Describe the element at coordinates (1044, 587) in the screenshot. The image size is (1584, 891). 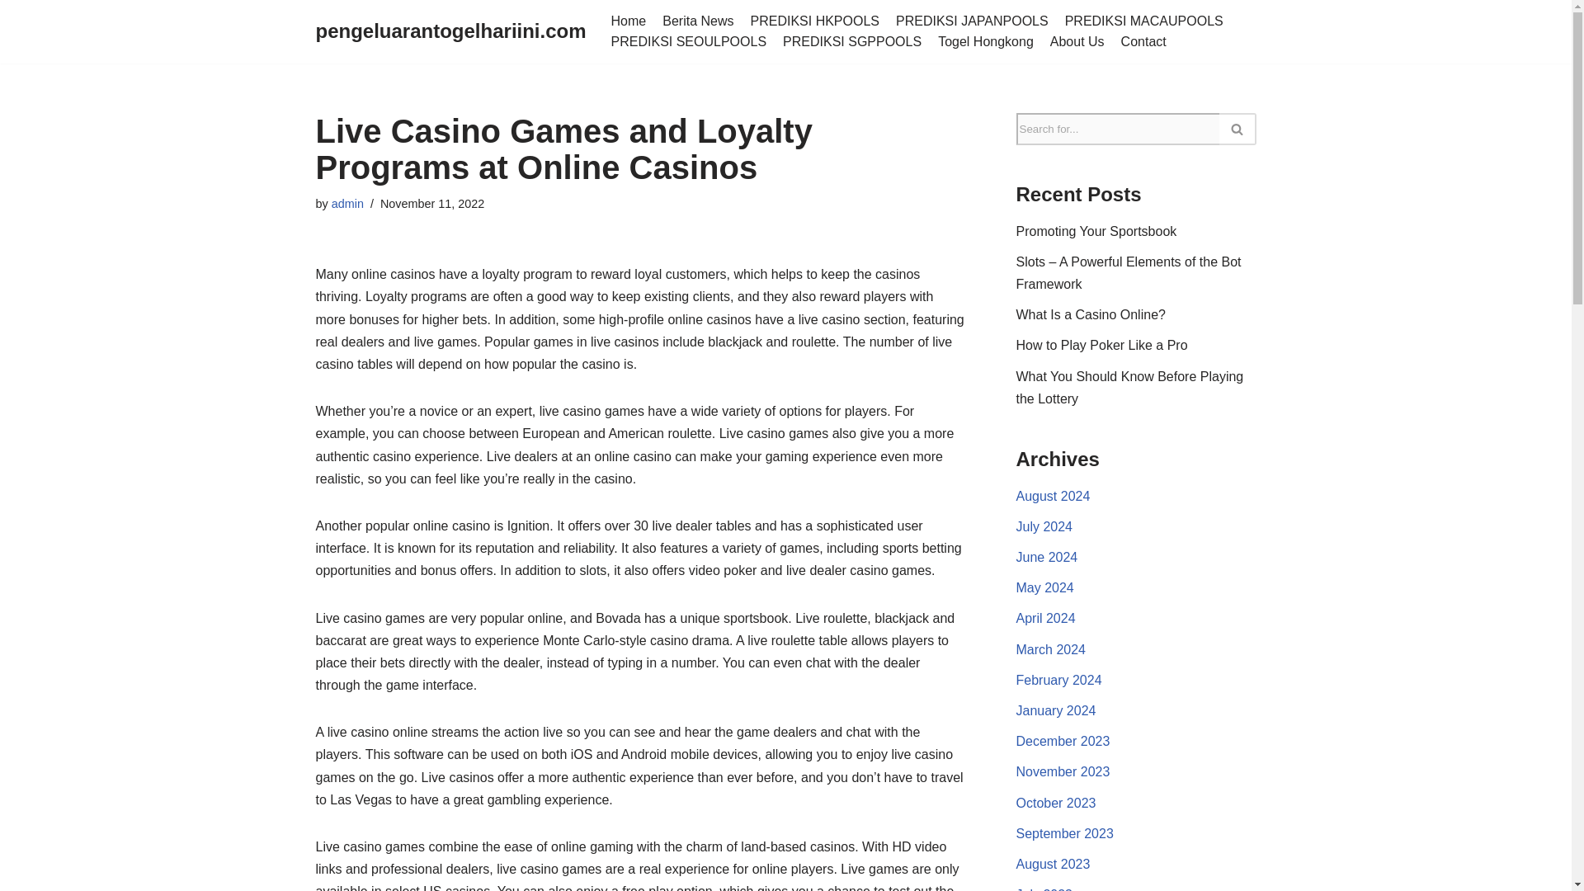
I see `May 2024` at that location.